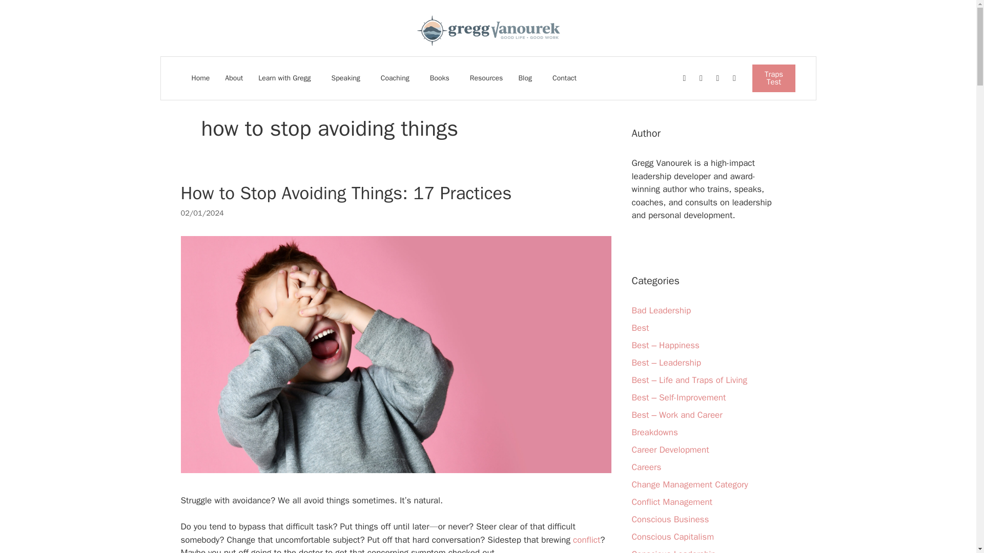  Describe the element at coordinates (398, 78) in the screenshot. I see `Coaching` at that location.